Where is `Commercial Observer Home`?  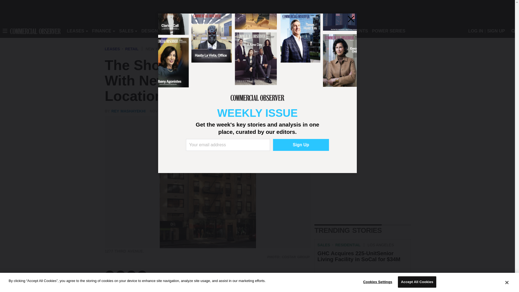 Commercial Observer Home is located at coordinates (35, 31).